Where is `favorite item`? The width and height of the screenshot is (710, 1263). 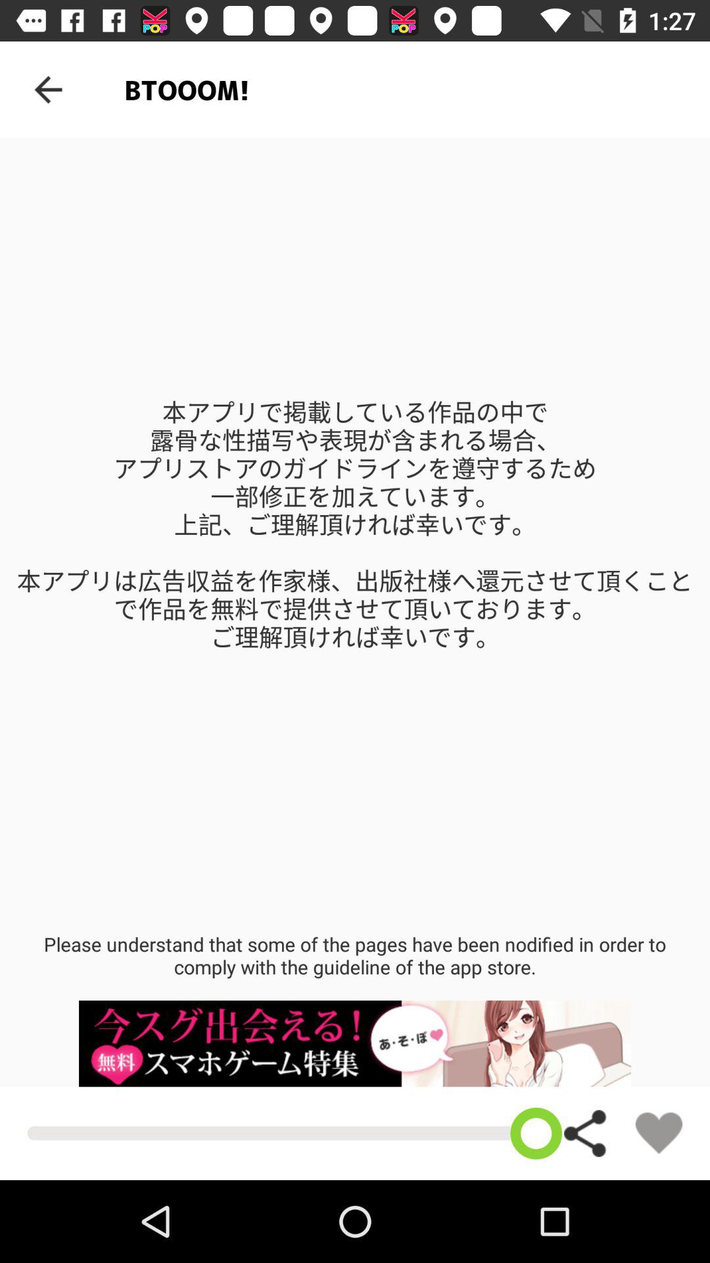
favorite item is located at coordinates (659, 1133).